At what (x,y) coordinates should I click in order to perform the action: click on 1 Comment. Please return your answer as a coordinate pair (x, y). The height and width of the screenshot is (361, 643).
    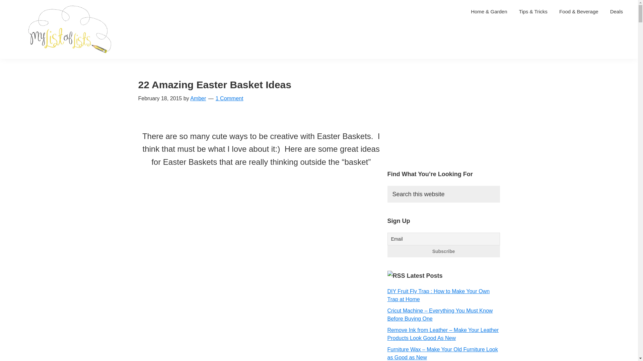
    Looking at the image, I should click on (229, 98).